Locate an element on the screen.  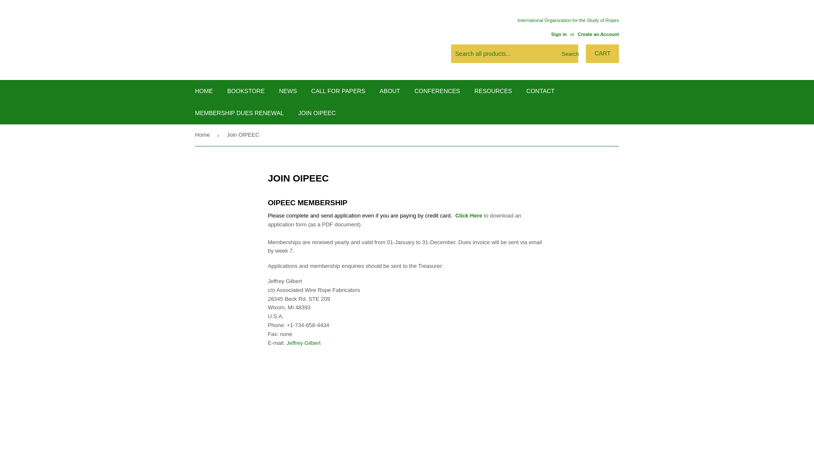
CART is located at coordinates (602, 53).